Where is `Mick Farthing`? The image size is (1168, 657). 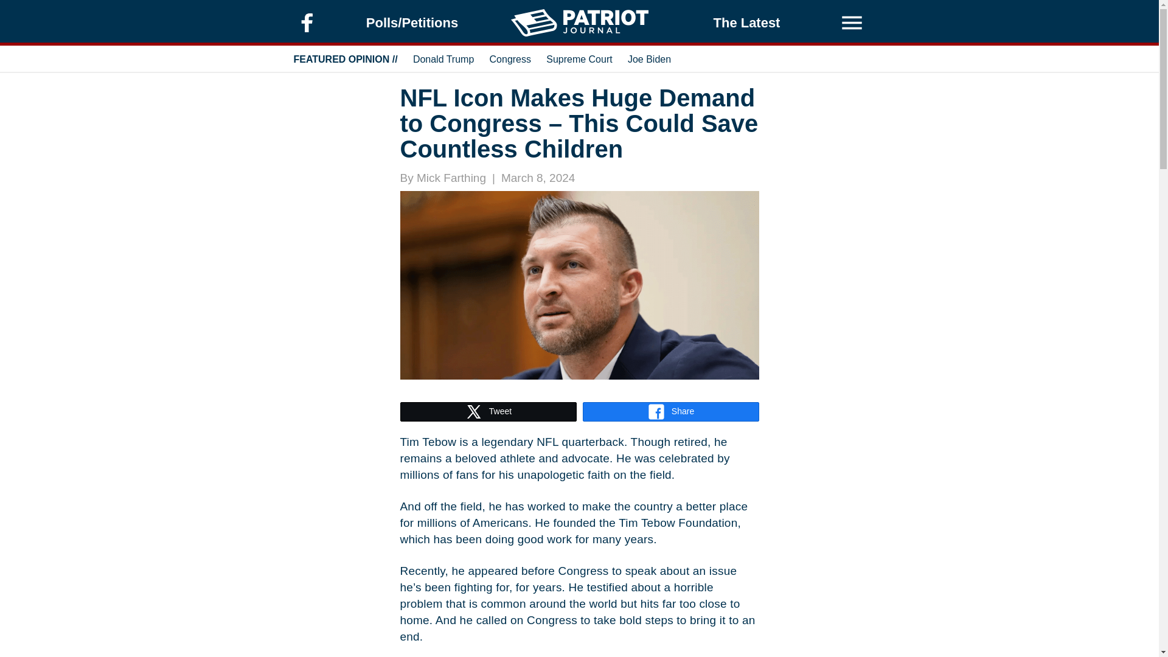 Mick Farthing is located at coordinates (451, 178).